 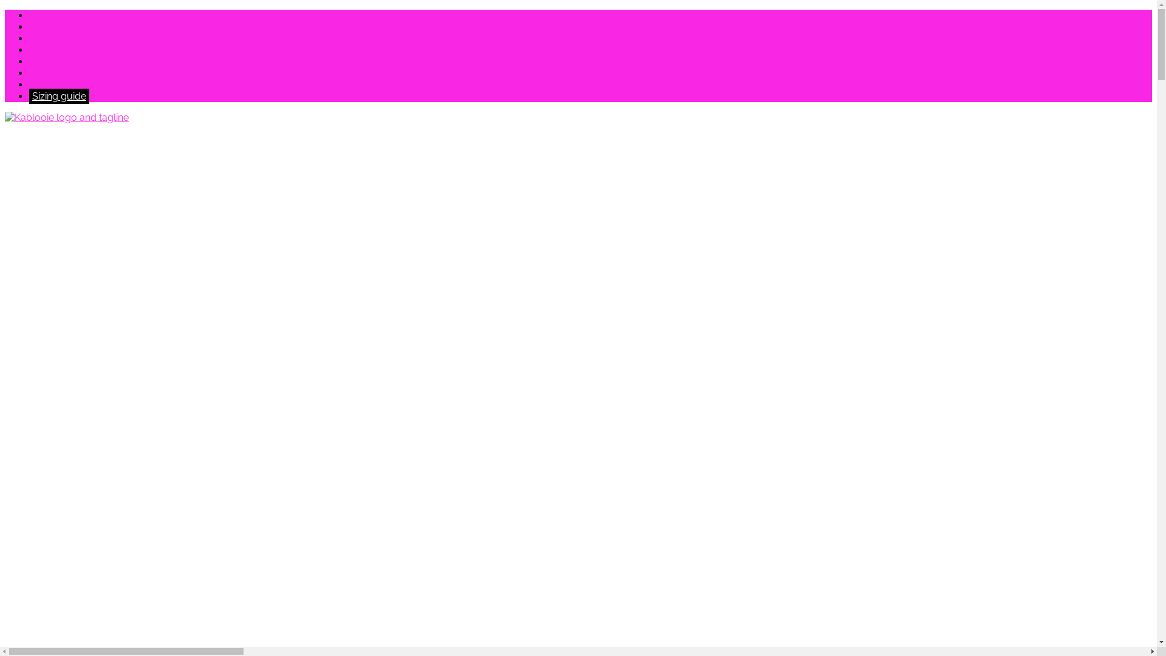 I want to click on My Account, so click(x=56, y=85).